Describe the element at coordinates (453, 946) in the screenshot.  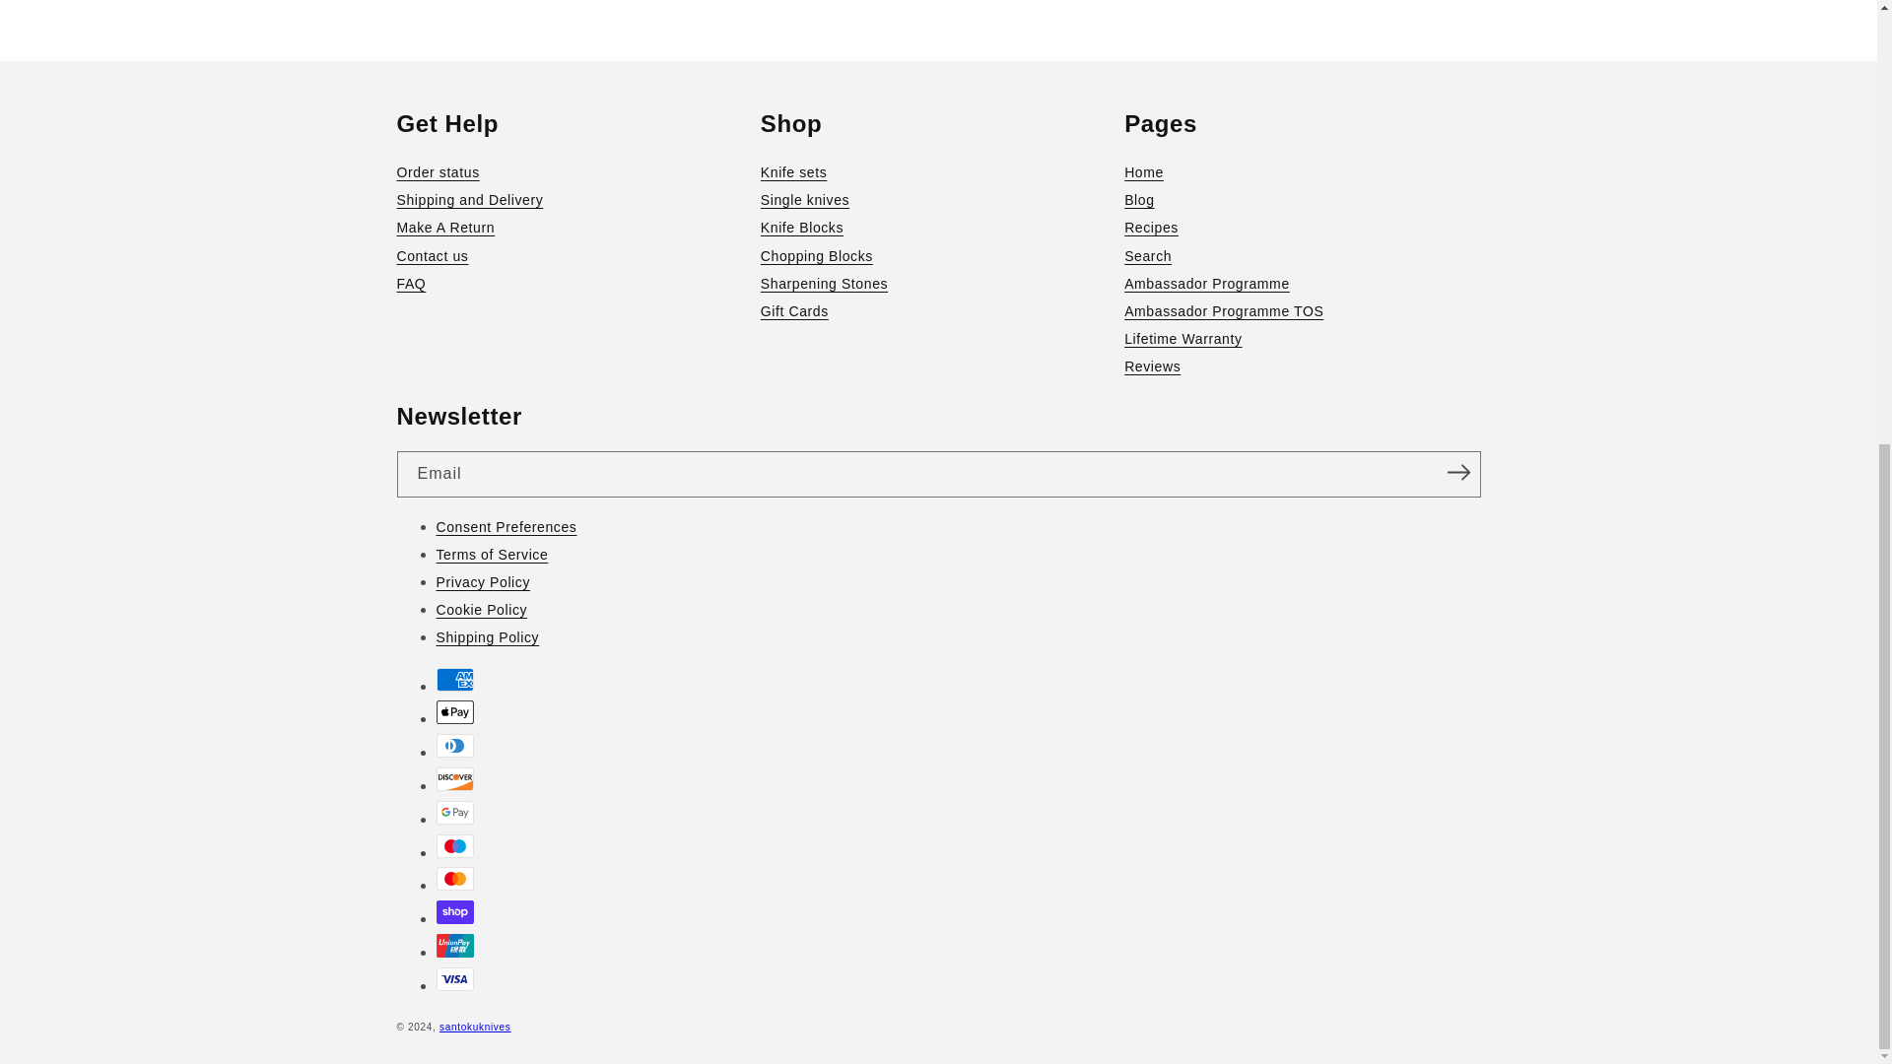
I see `Union Pay` at that location.